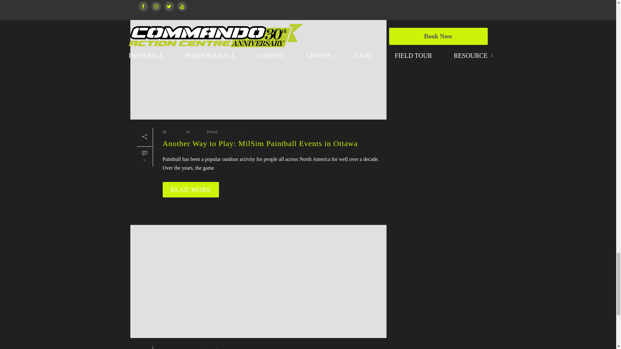  I want to click on READ MORE, so click(190, 36).